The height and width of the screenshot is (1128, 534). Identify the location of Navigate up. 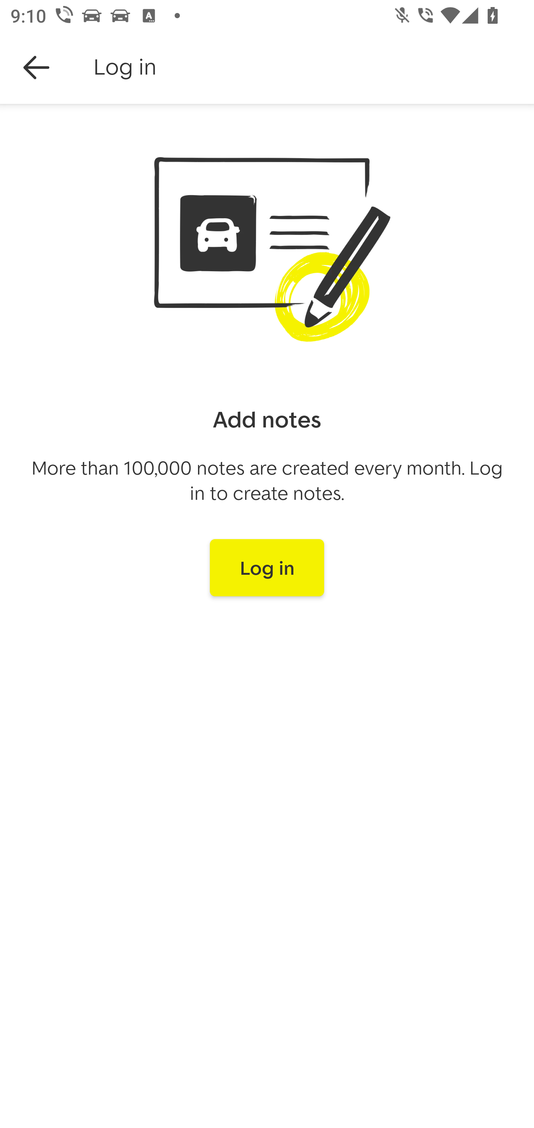
(36, 68).